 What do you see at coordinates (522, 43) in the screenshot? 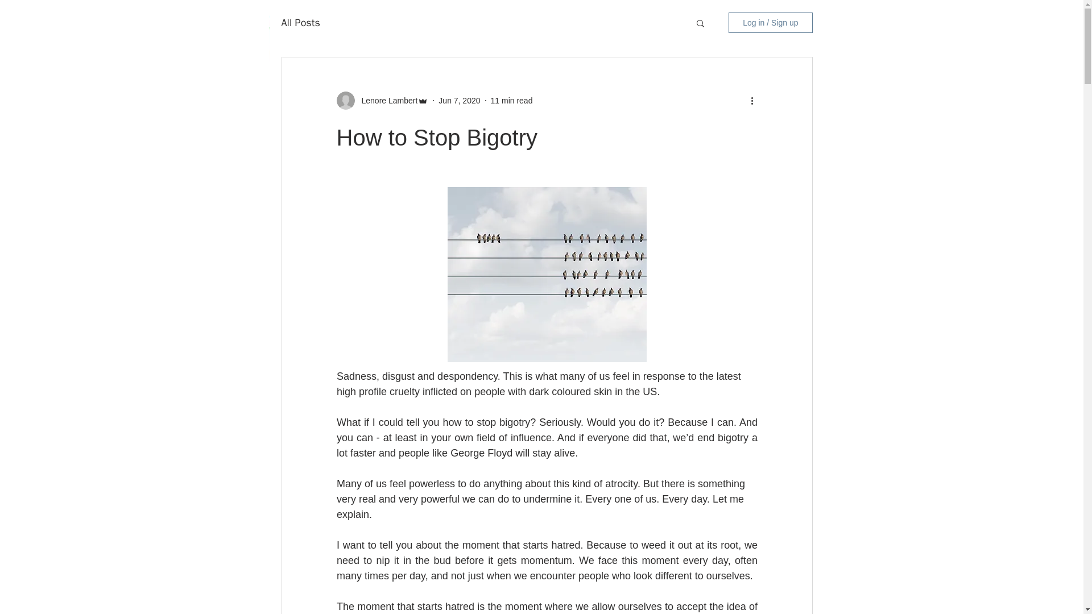
I see `About` at bounding box center [522, 43].